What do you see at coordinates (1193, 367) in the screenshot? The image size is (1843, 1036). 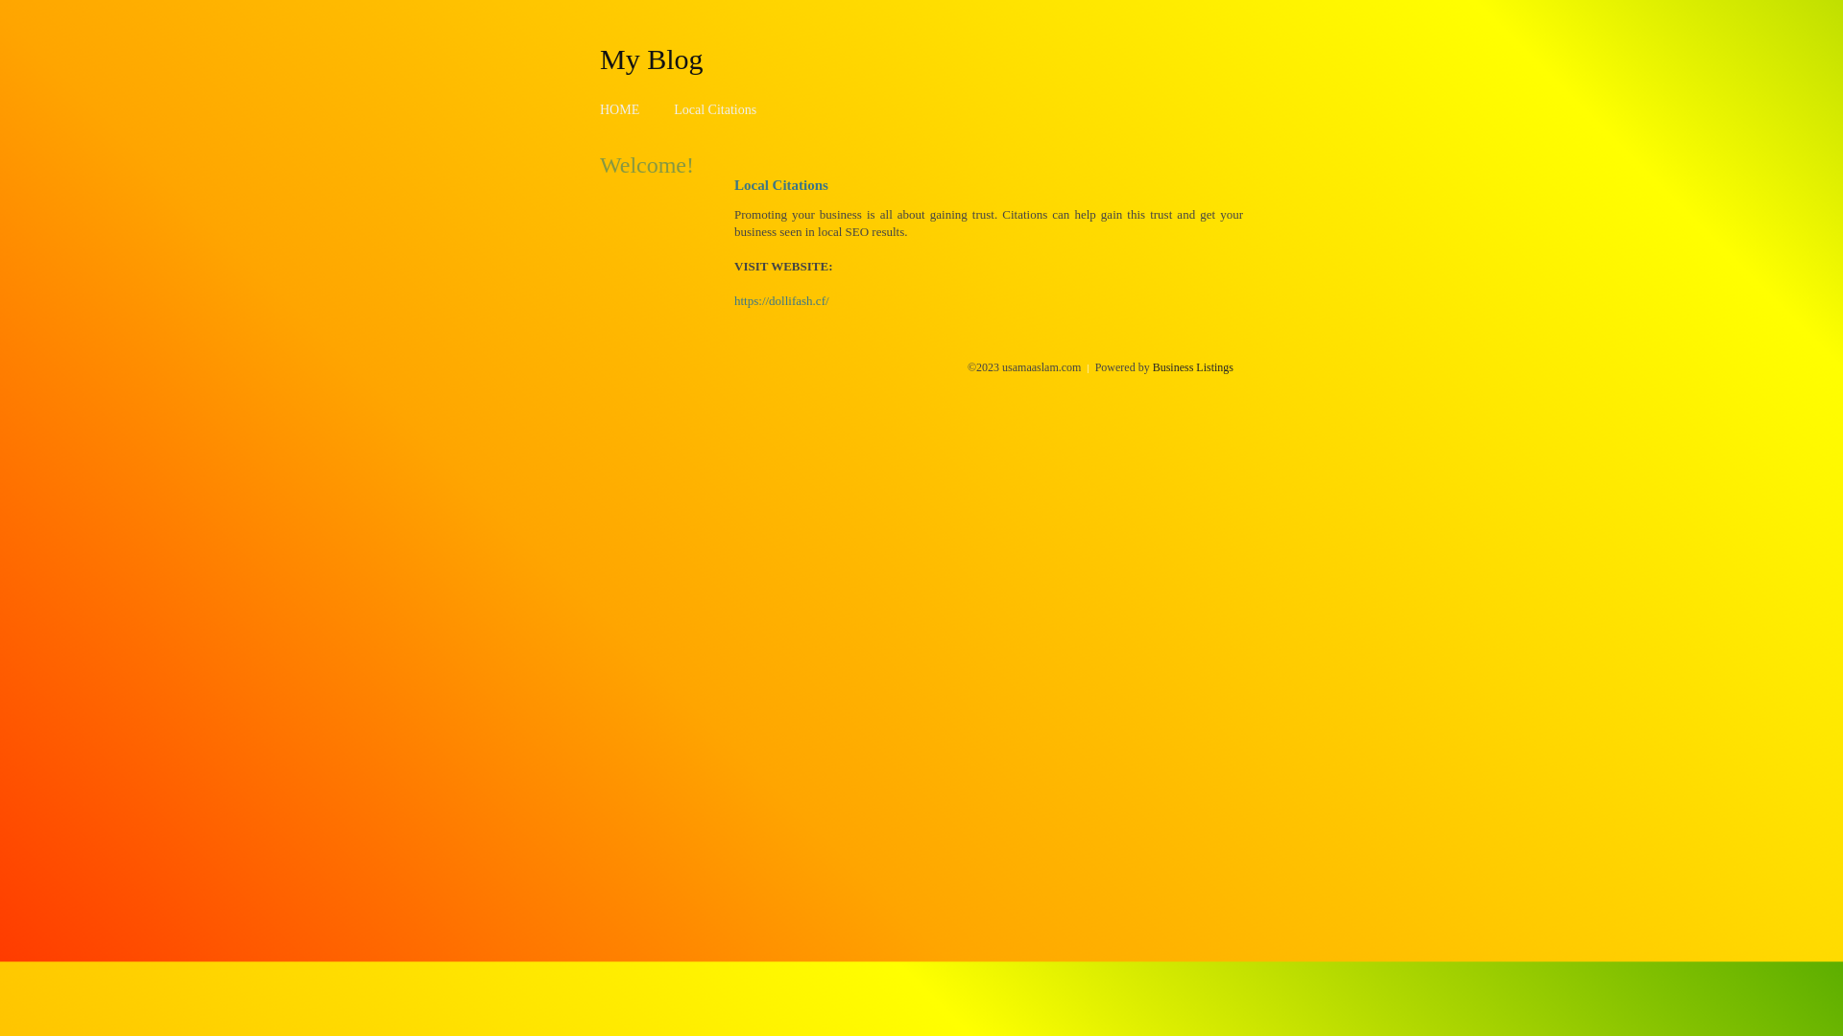 I see `Business Listings` at bounding box center [1193, 367].